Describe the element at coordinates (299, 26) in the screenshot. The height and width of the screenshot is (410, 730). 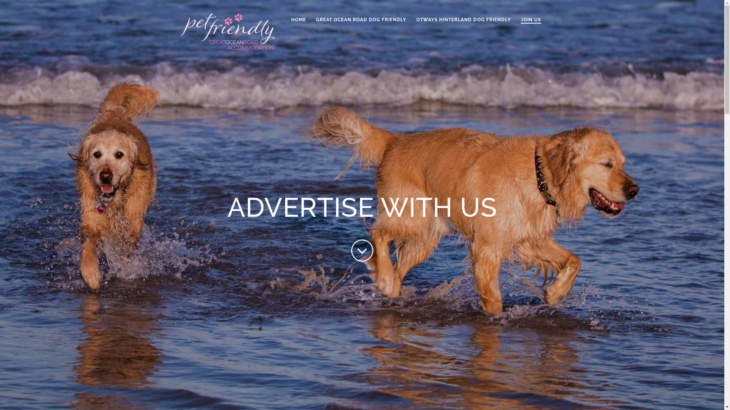
I see `HOME` at that location.